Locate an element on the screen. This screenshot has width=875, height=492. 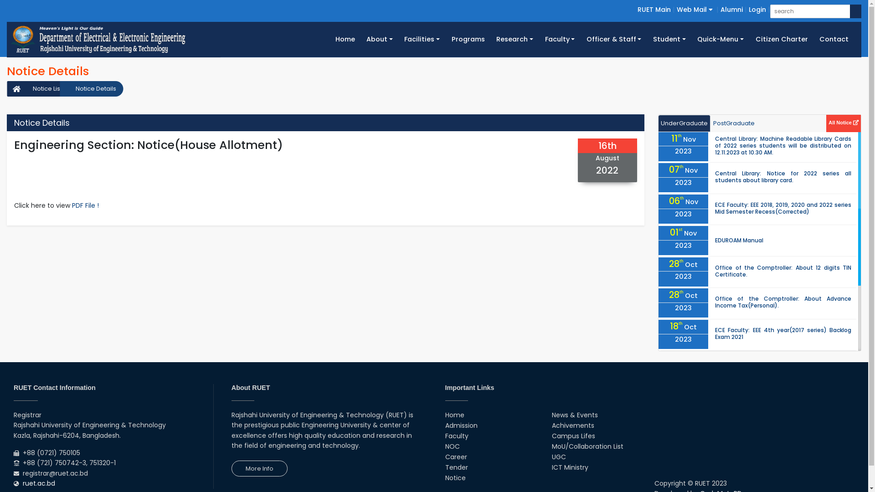
ruet.ac.bd is located at coordinates (39, 483).